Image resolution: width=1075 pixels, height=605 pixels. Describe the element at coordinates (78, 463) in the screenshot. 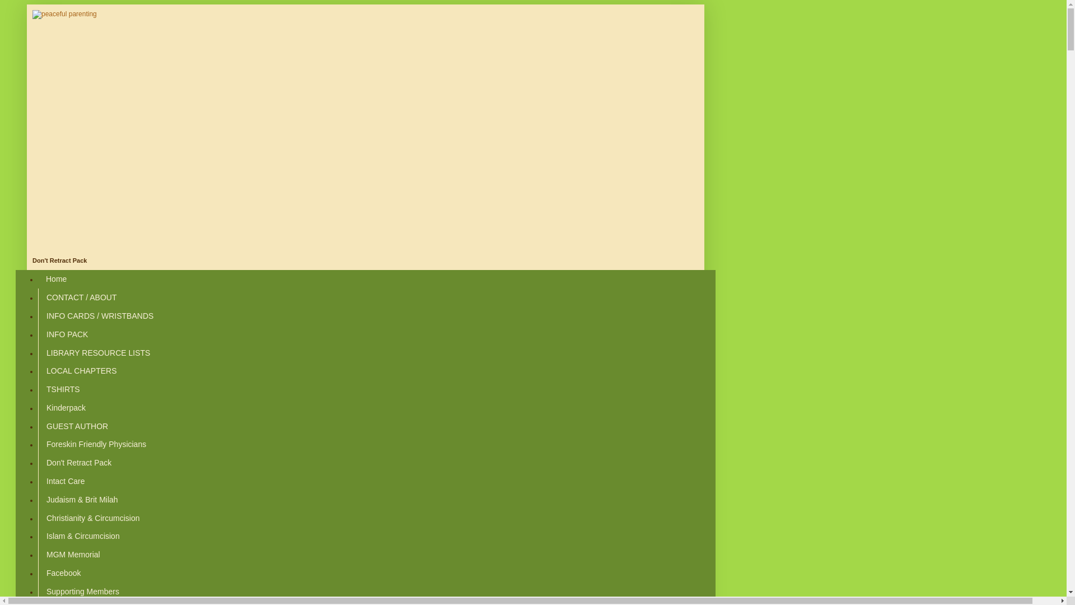

I see `Don't Retract Pack` at that location.